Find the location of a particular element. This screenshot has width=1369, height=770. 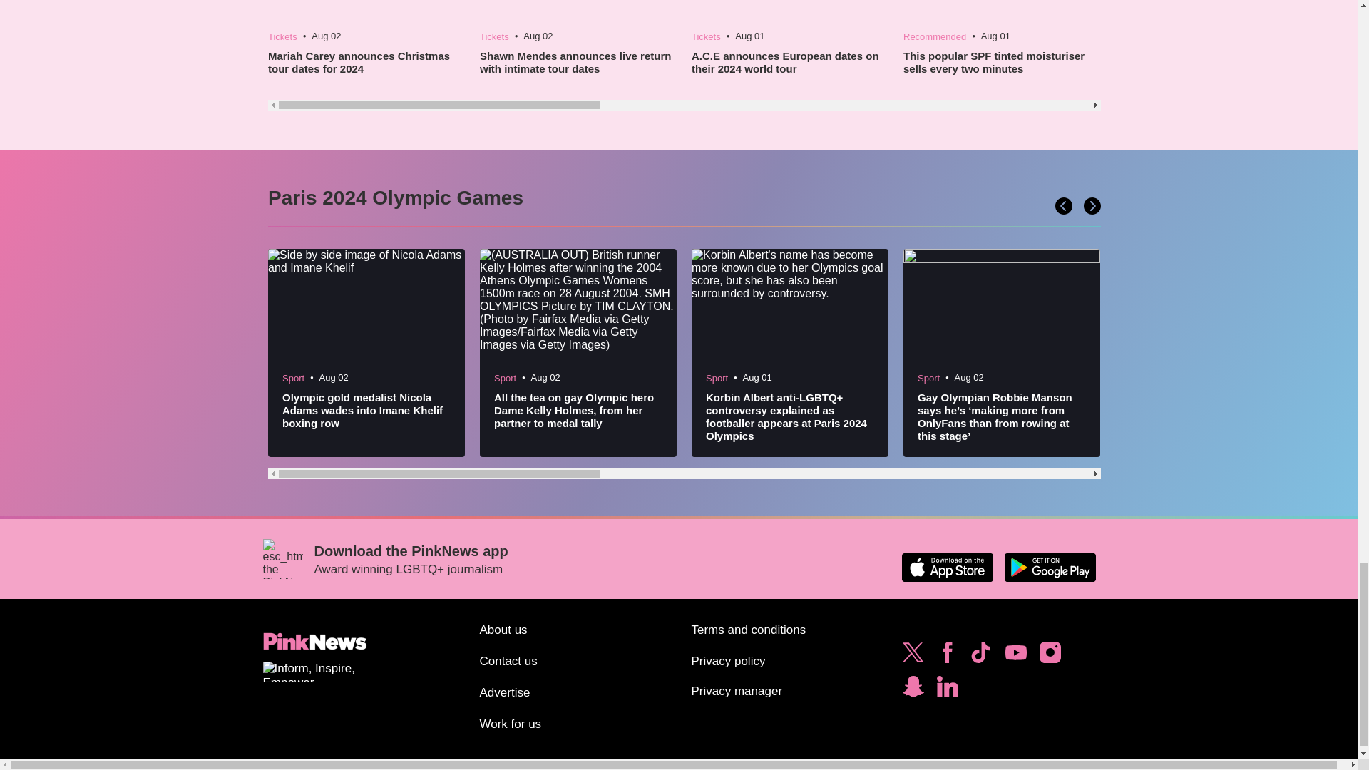

Follow PinkNews on Twitter is located at coordinates (913, 656).